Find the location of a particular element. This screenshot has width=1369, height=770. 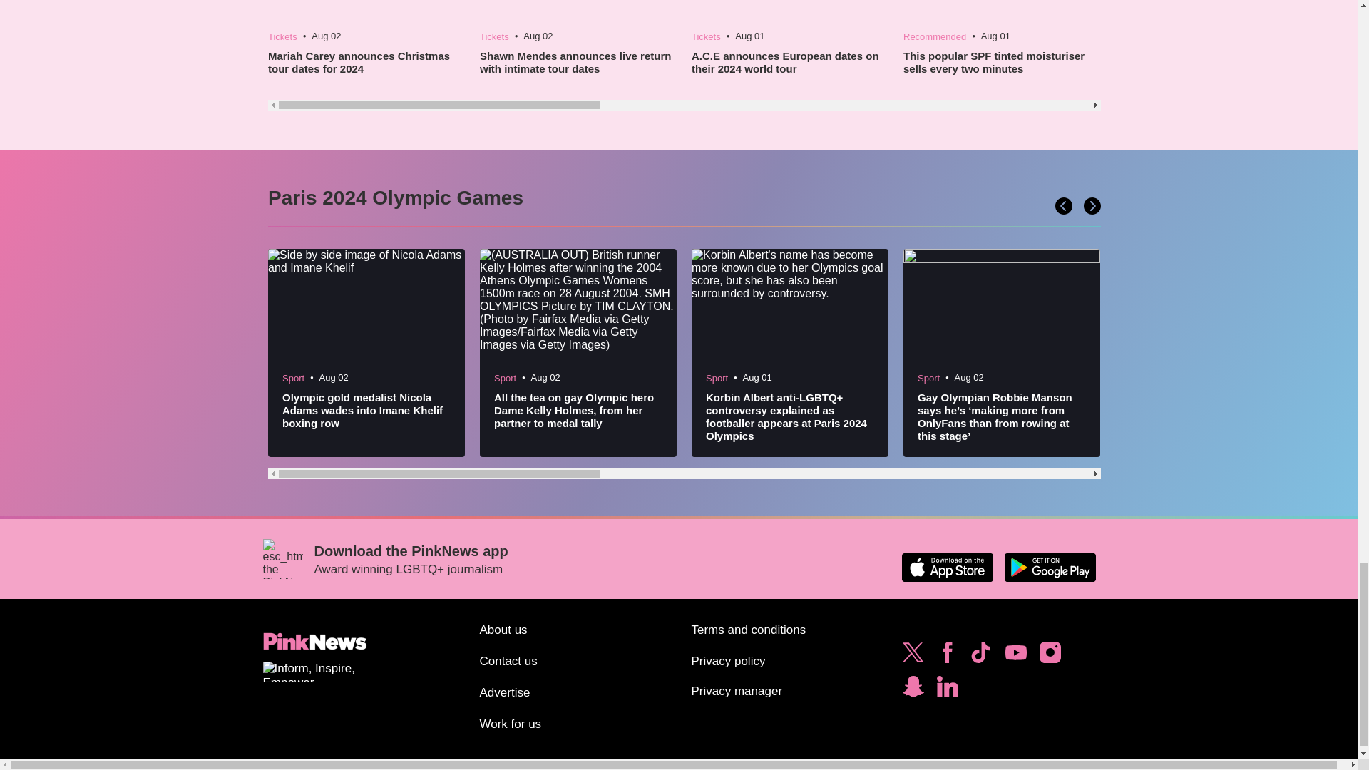

Follow PinkNews on Twitter is located at coordinates (913, 656).